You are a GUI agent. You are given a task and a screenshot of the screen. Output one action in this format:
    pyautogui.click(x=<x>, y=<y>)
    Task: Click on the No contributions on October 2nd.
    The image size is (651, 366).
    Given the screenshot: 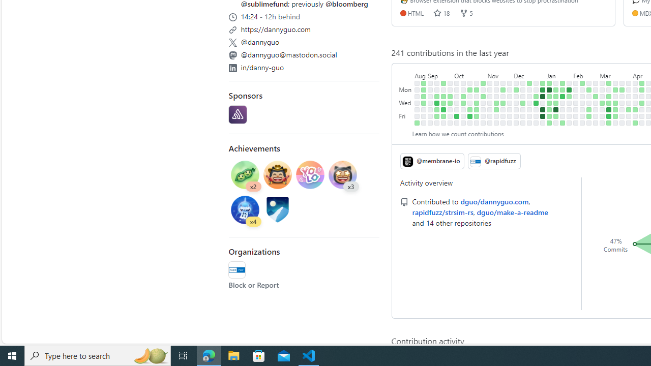 What is the action you would take?
    pyautogui.click(x=457, y=89)
    